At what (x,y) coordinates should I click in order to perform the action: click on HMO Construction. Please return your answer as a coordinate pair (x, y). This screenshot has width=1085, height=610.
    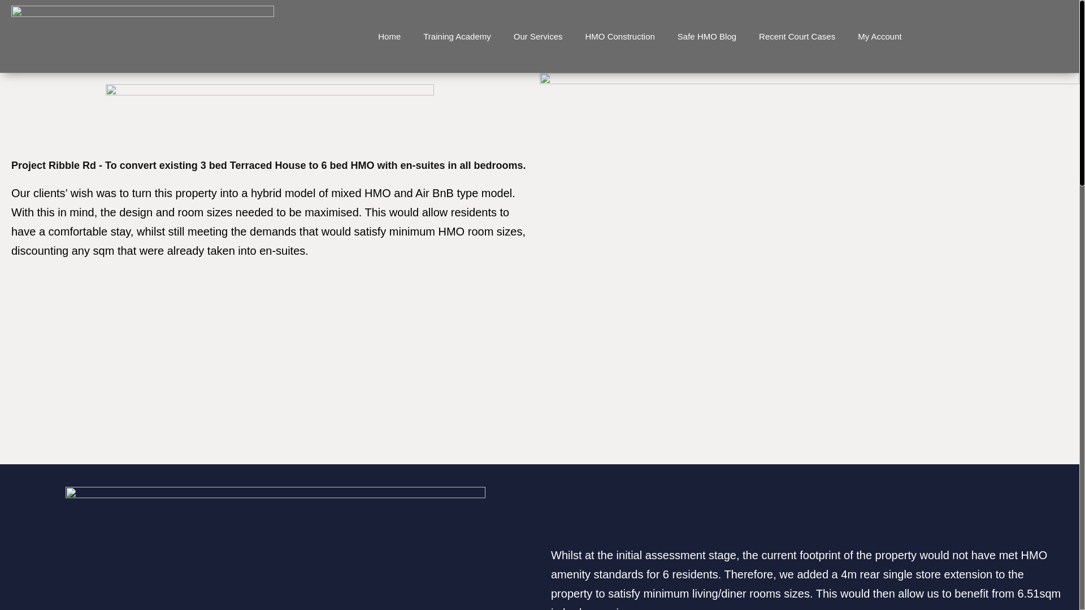
    Looking at the image, I should click on (619, 36).